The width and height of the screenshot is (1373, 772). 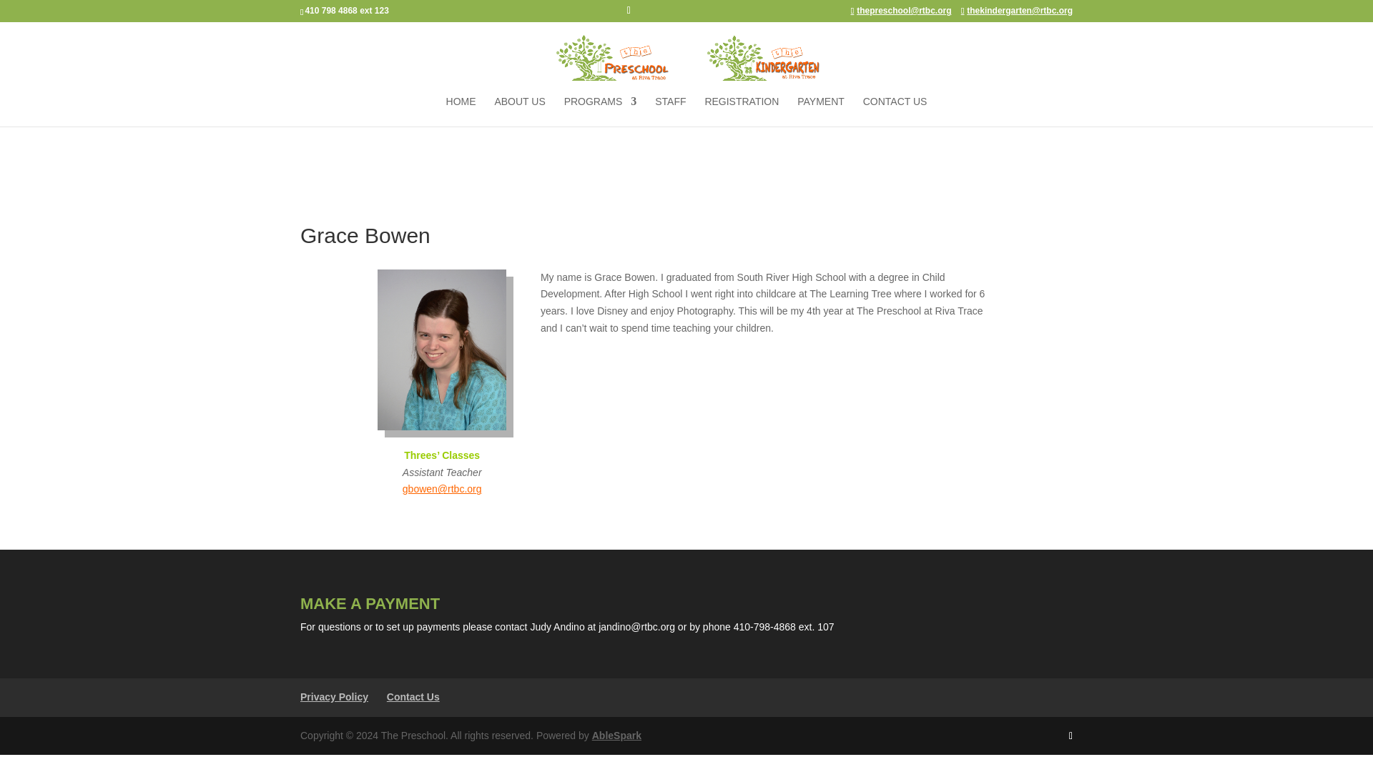 What do you see at coordinates (741, 112) in the screenshot?
I see `REGISTRATION` at bounding box center [741, 112].